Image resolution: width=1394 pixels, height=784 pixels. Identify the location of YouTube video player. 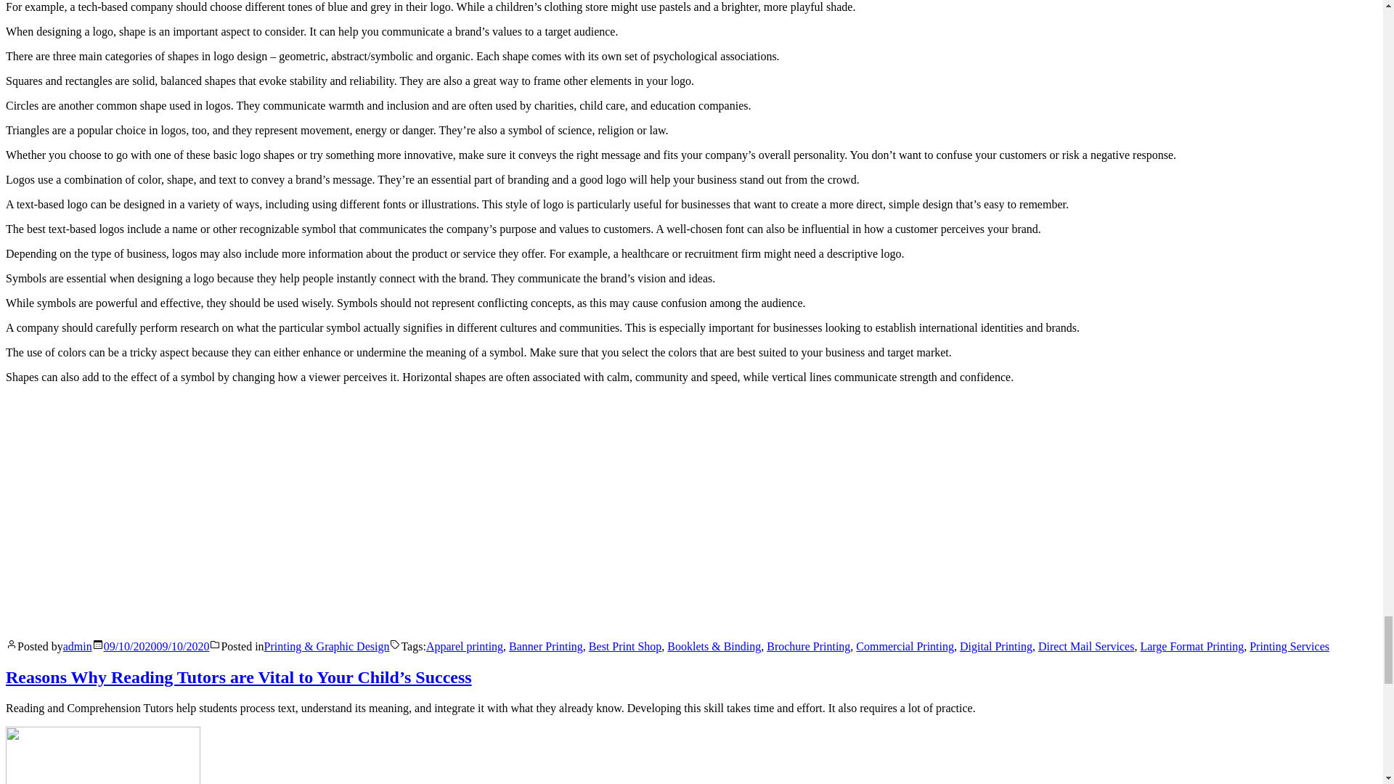
(209, 510).